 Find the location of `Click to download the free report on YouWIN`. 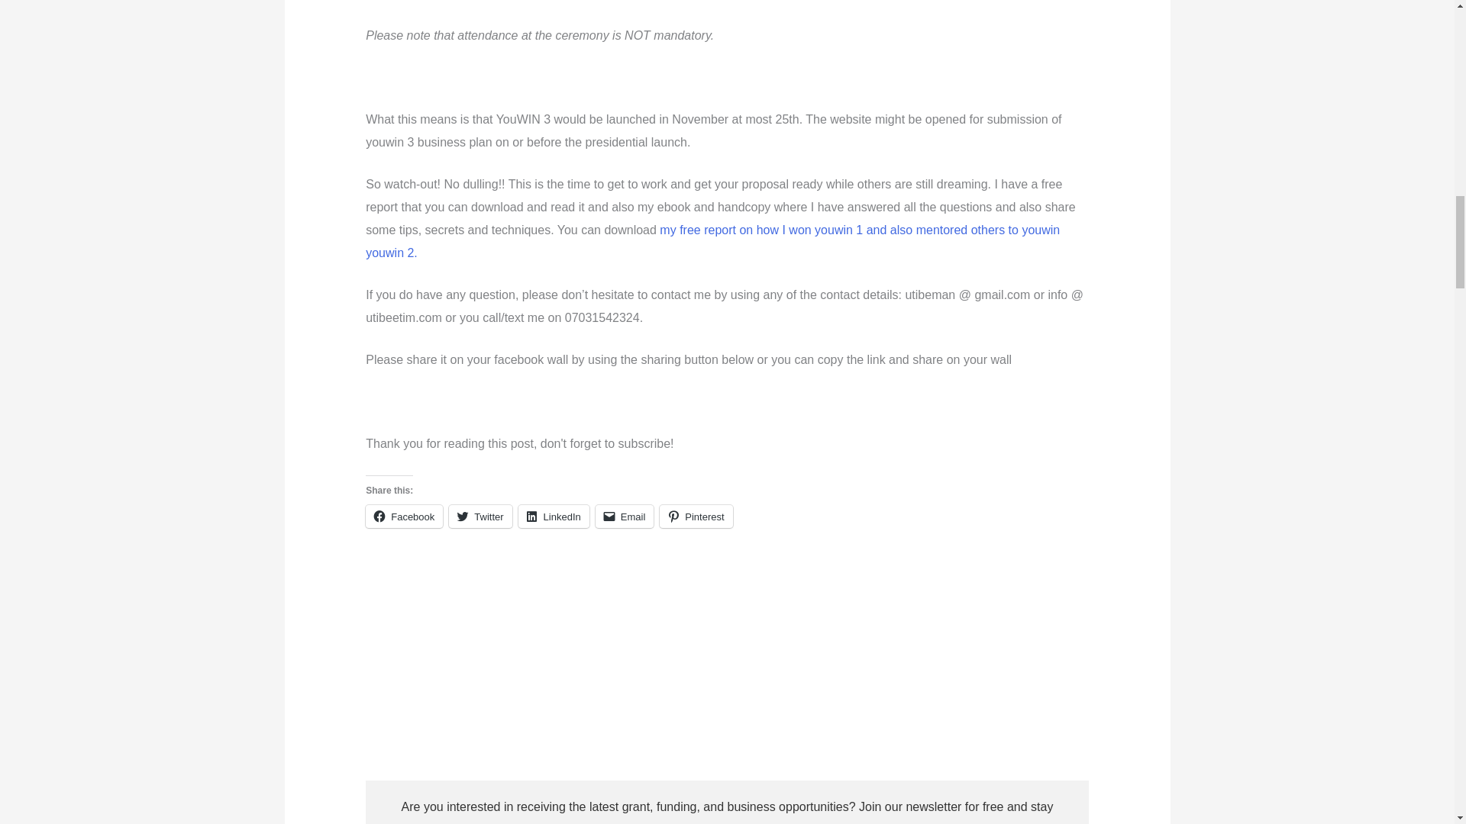

Click to download the free report on YouWIN is located at coordinates (712, 241).